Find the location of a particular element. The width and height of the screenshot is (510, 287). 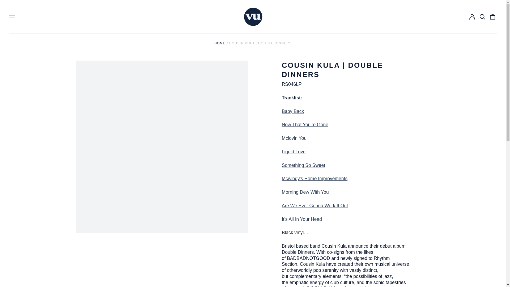

Menu is located at coordinates (12, 16).